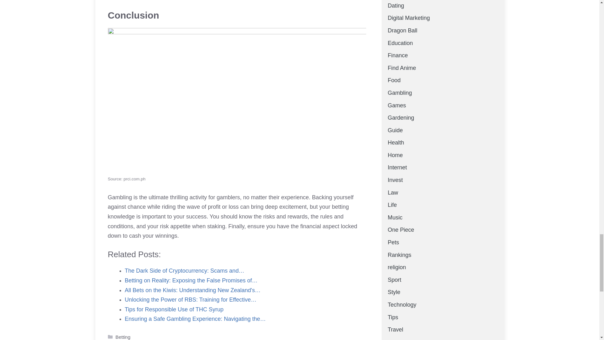 The width and height of the screenshot is (604, 340). Describe the element at coordinates (123, 337) in the screenshot. I see `Betting` at that location.